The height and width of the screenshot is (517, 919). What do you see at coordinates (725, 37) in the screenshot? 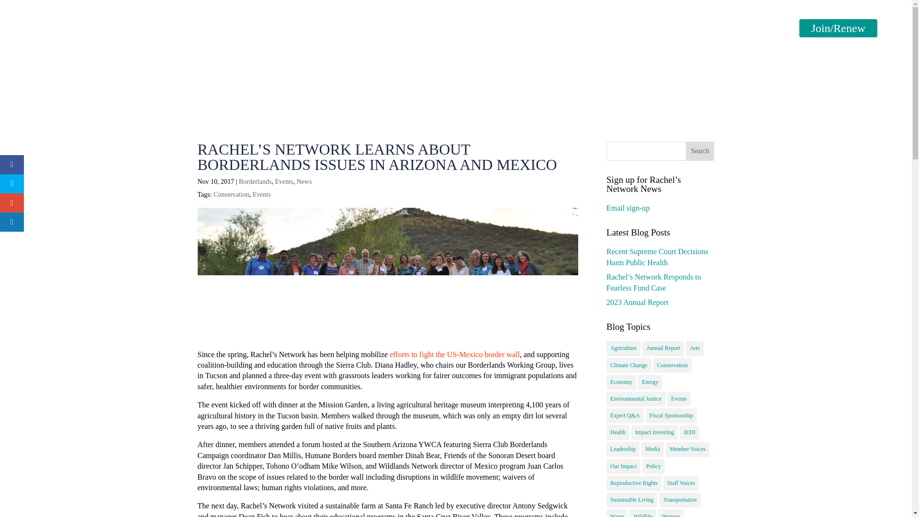
I see `Events` at bounding box center [725, 37].